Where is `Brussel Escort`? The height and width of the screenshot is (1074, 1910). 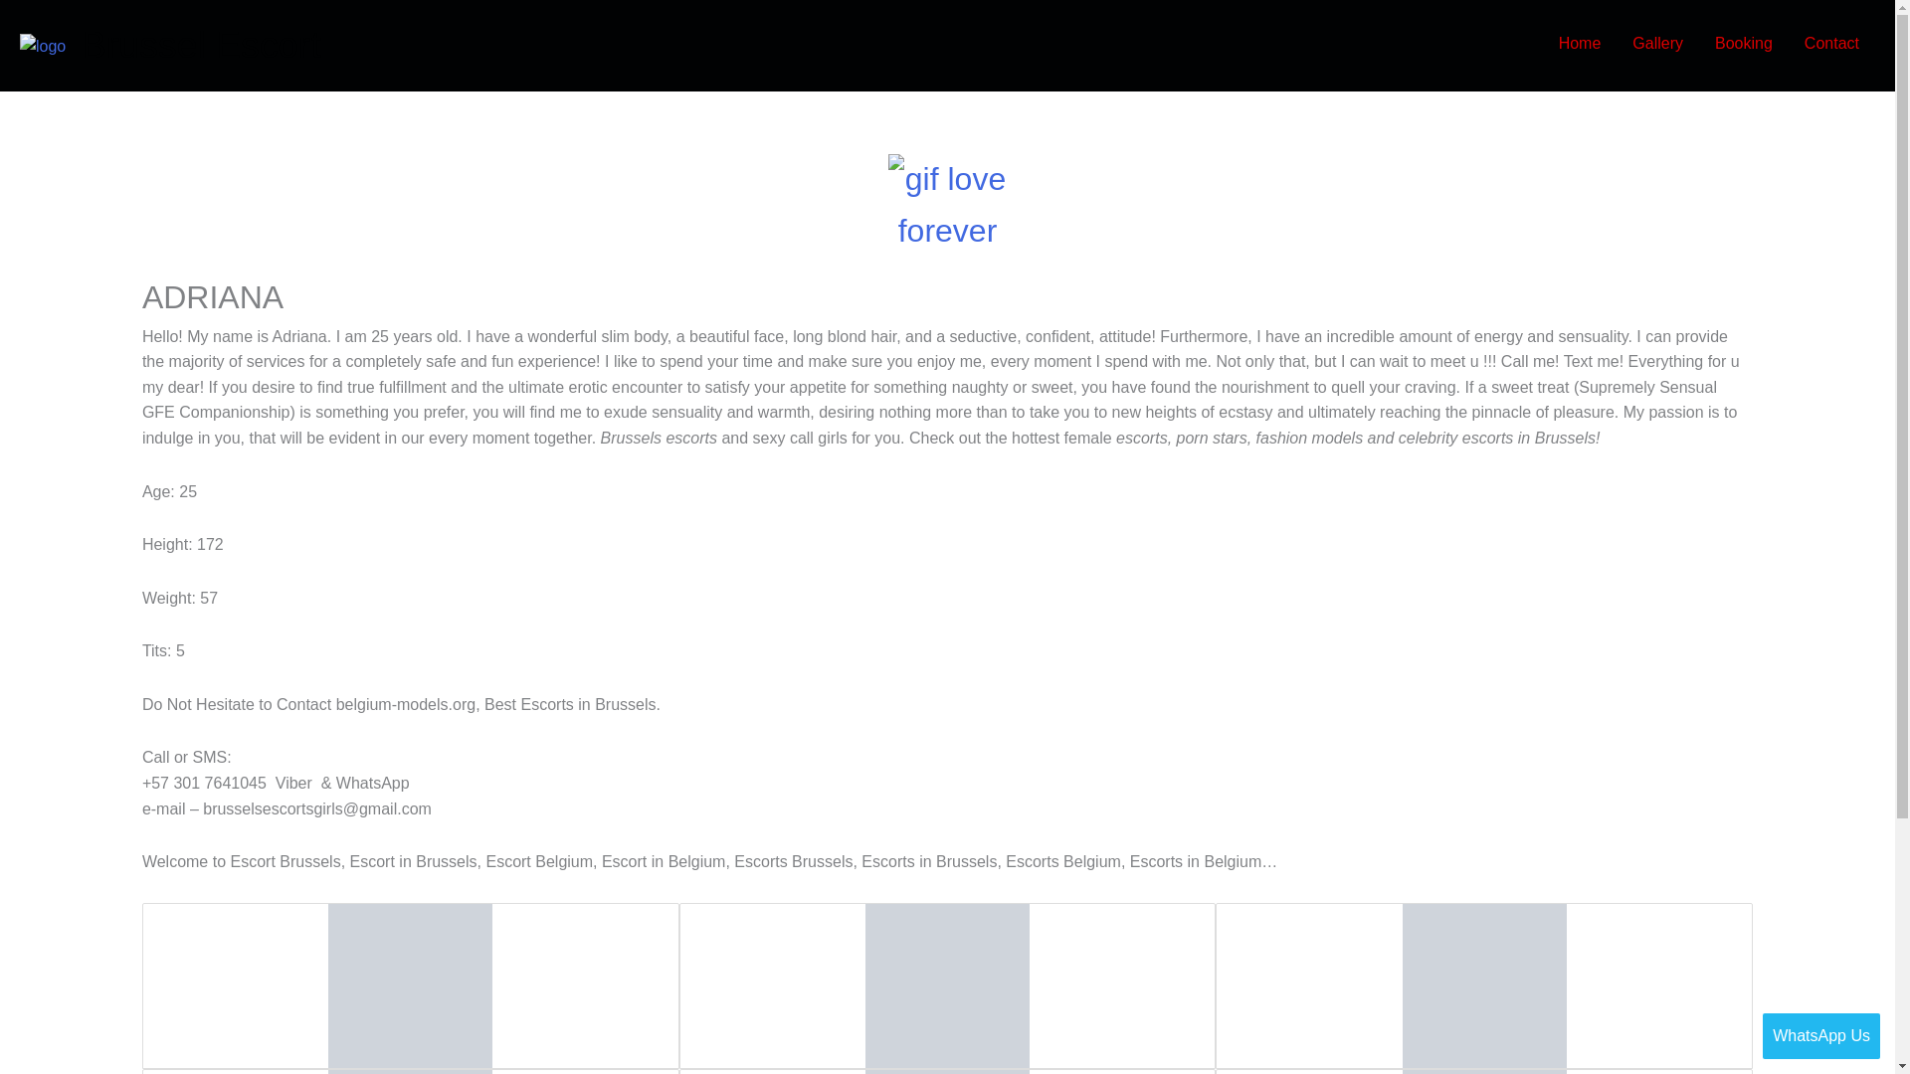 Brussel Escort is located at coordinates (201, 44).